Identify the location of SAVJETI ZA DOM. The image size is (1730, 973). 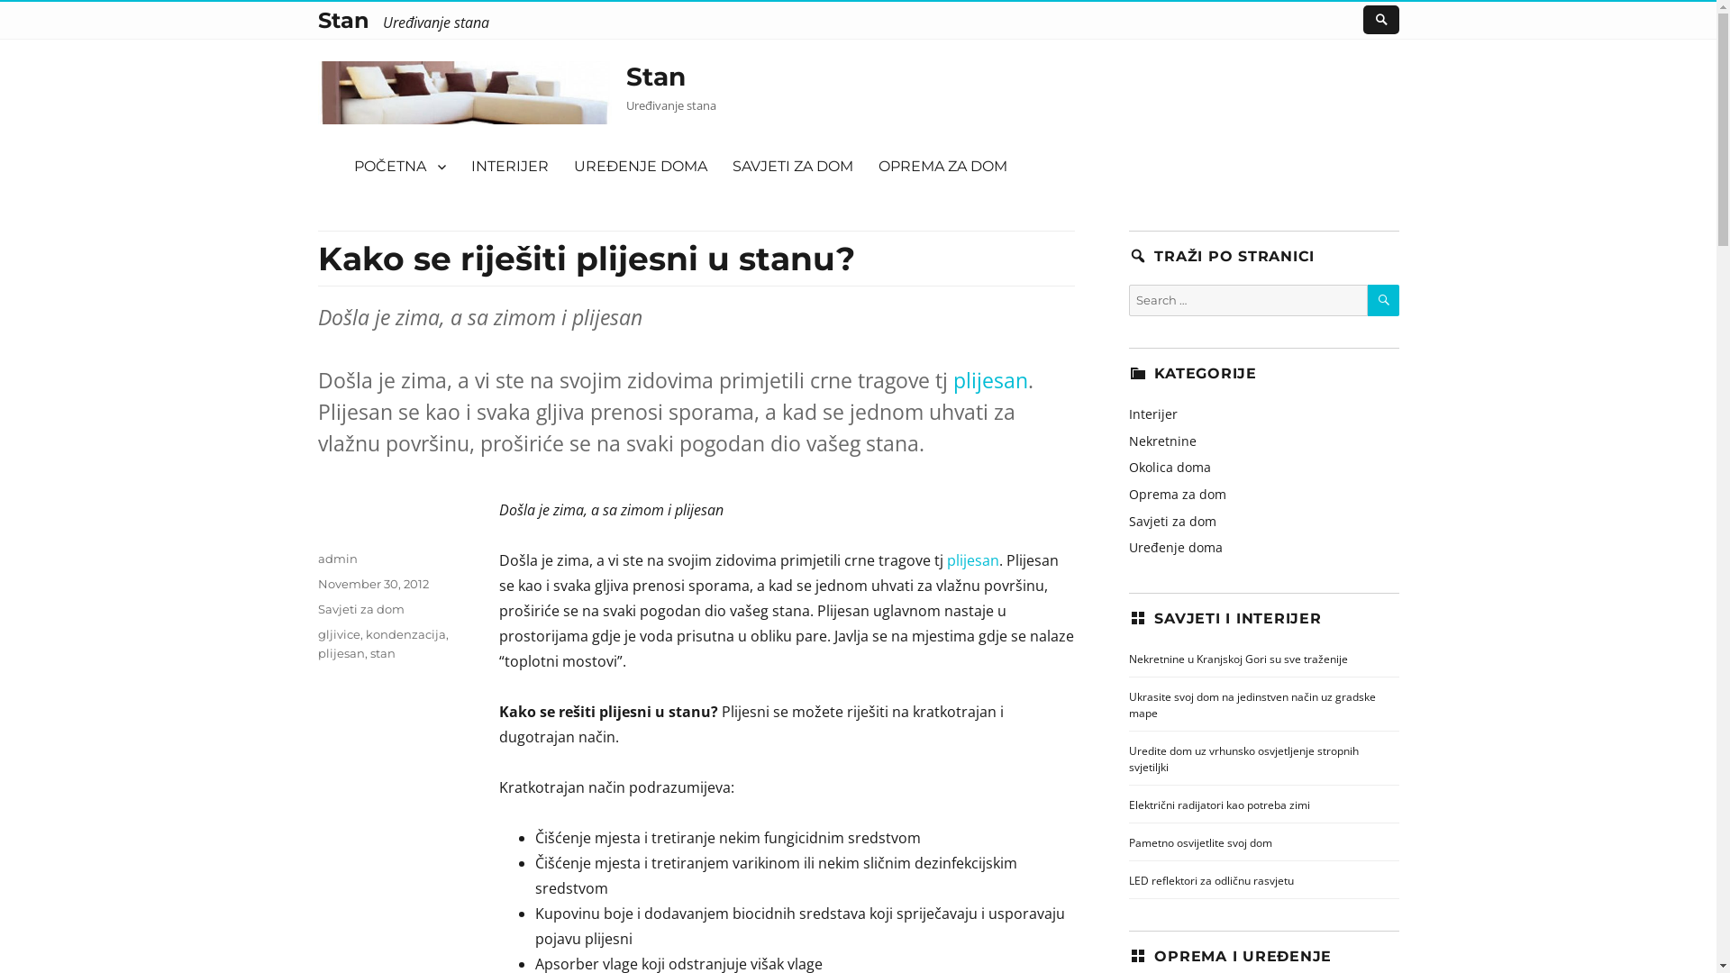
(792, 167).